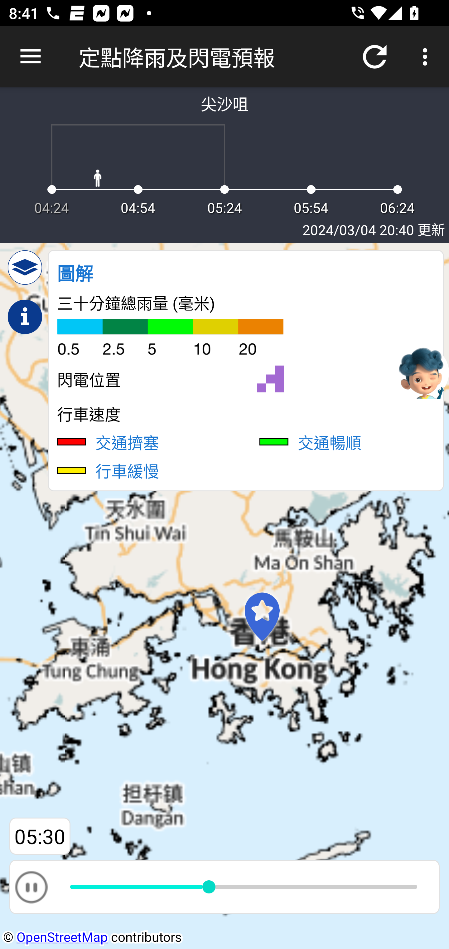  I want to click on 已選擇 說明, so click(25, 317).